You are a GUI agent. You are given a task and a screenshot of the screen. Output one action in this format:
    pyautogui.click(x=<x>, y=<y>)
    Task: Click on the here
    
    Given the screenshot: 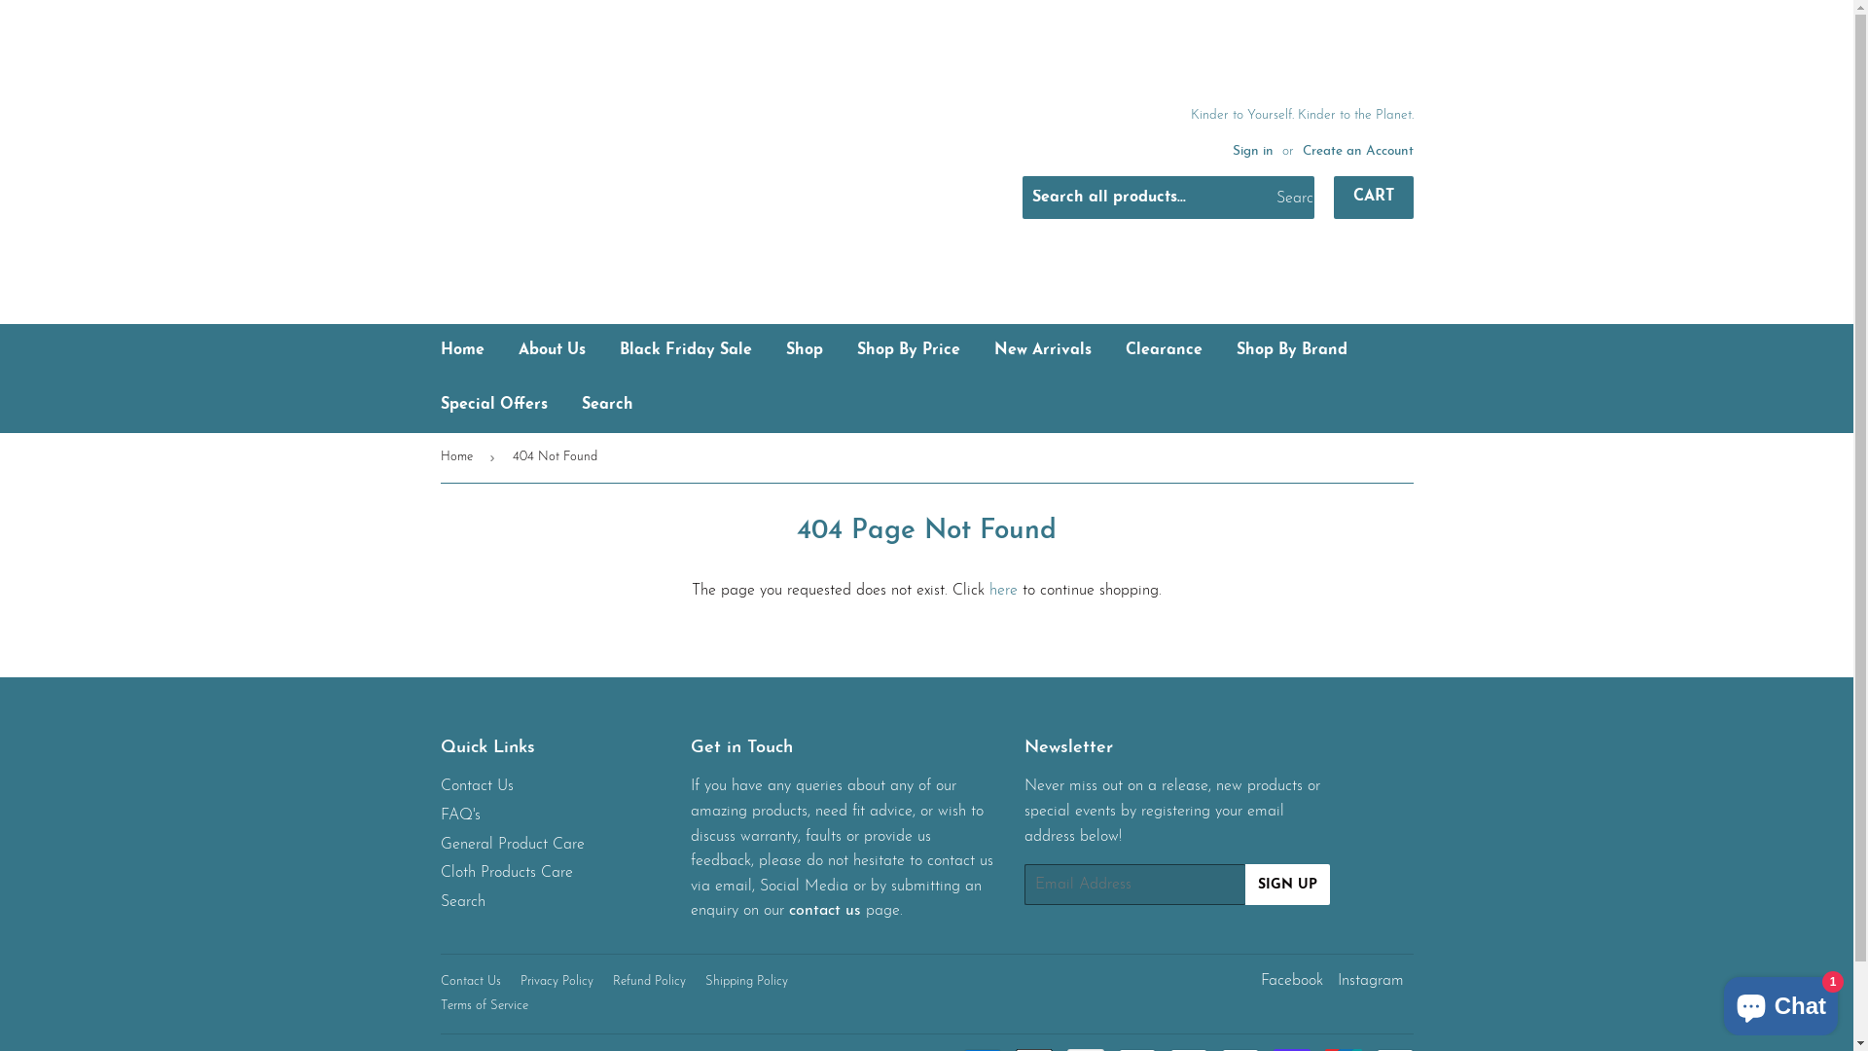 What is the action you would take?
    pyautogui.click(x=1004, y=591)
    